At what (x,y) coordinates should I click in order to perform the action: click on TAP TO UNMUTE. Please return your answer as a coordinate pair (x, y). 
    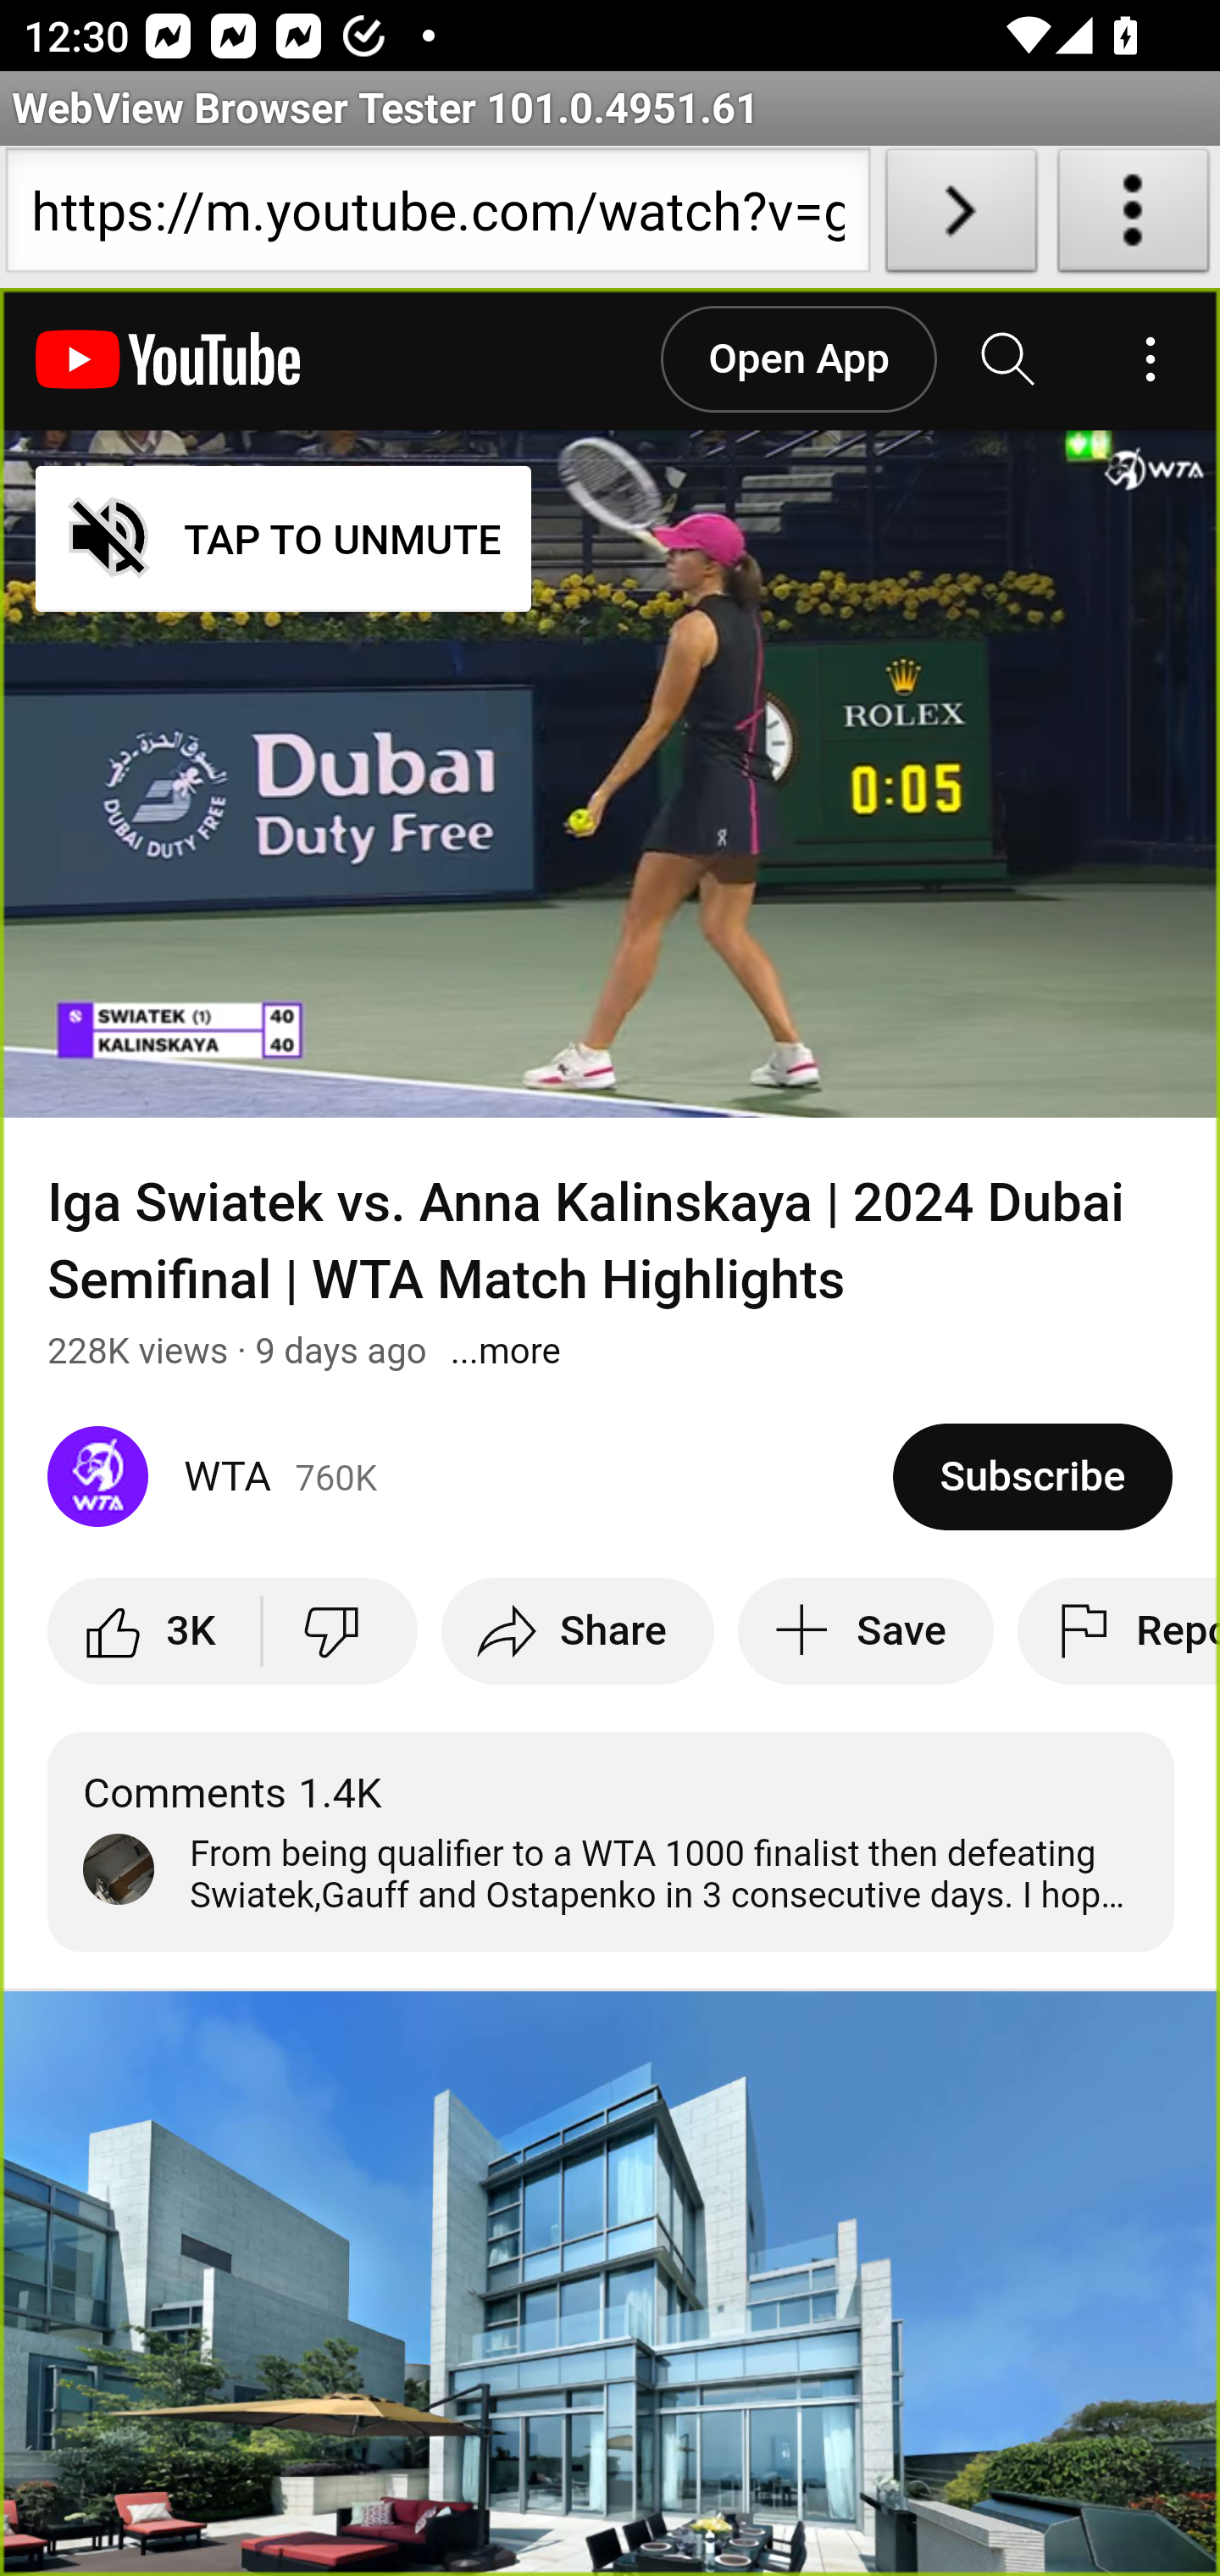
    Looking at the image, I should click on (285, 539).